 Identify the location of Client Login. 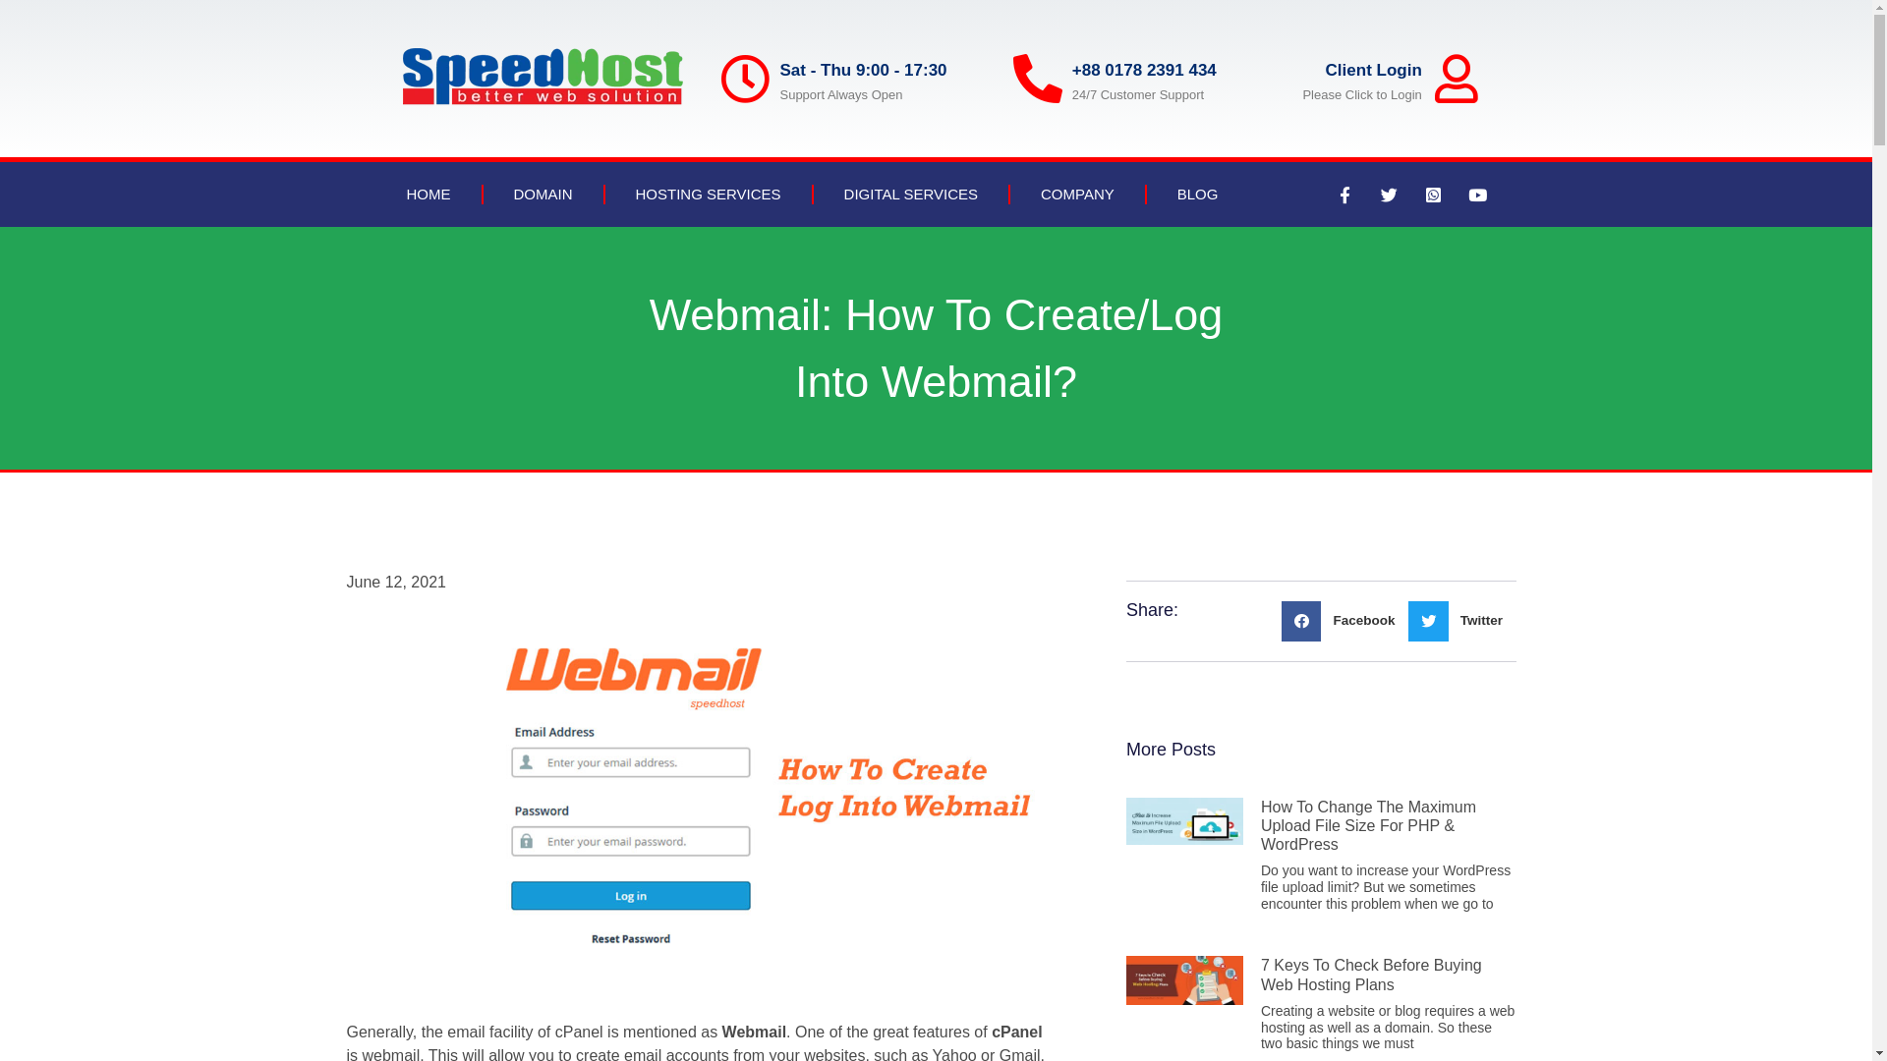
(1374, 71).